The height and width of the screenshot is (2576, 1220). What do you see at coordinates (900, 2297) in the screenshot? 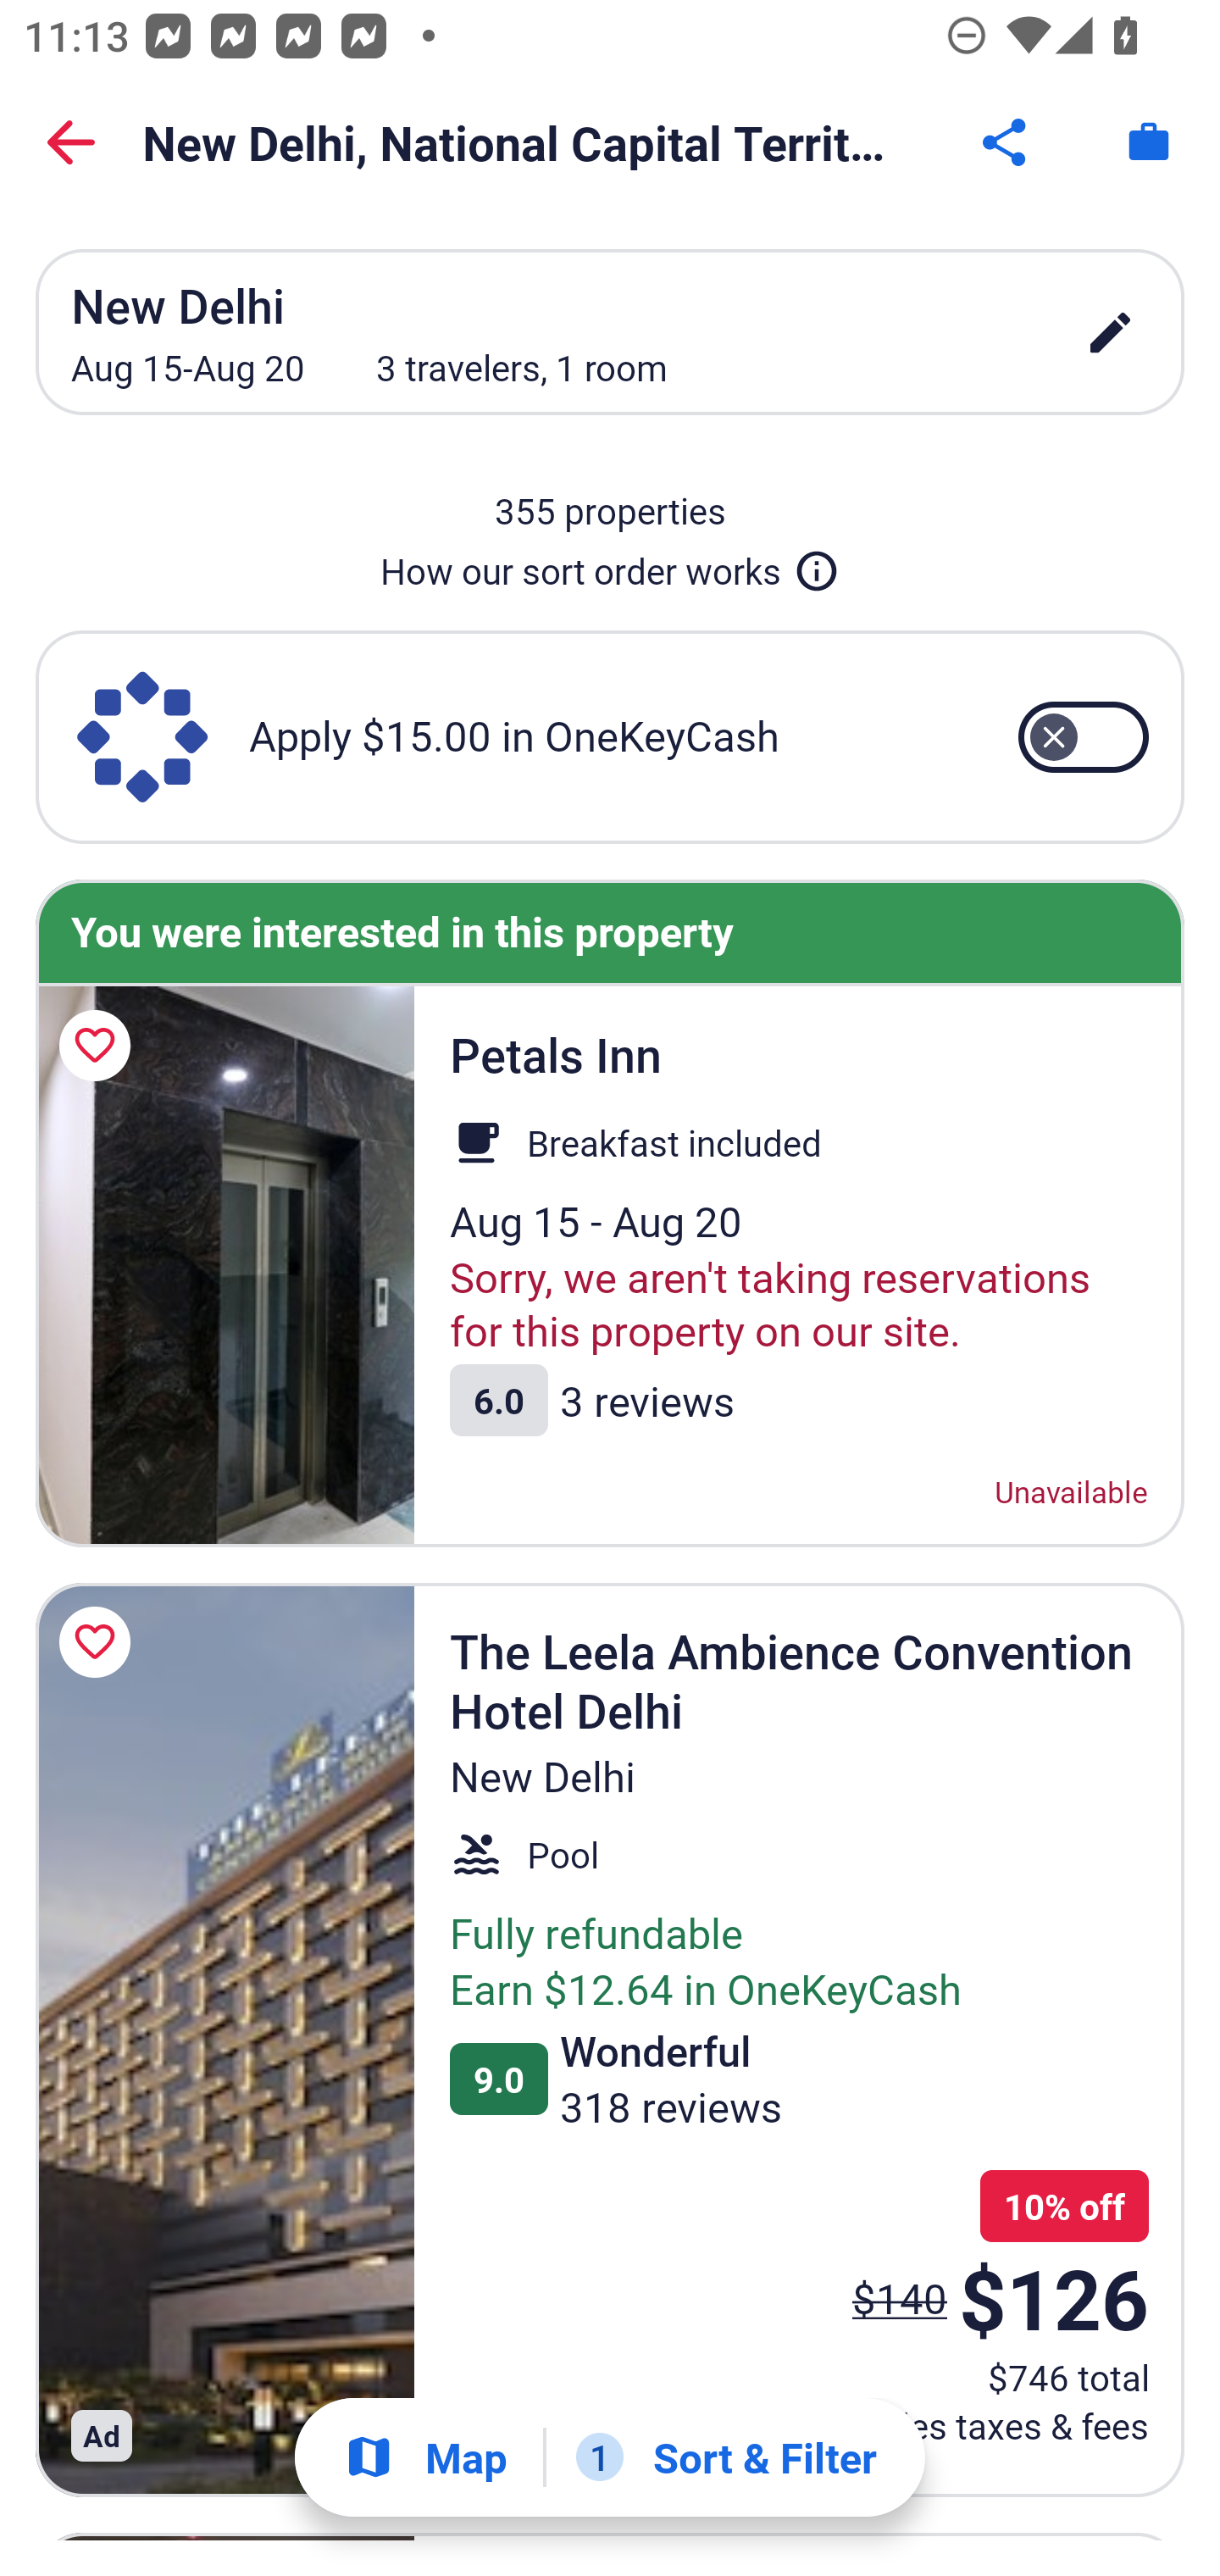
I see `$140 The price was $140` at bounding box center [900, 2297].